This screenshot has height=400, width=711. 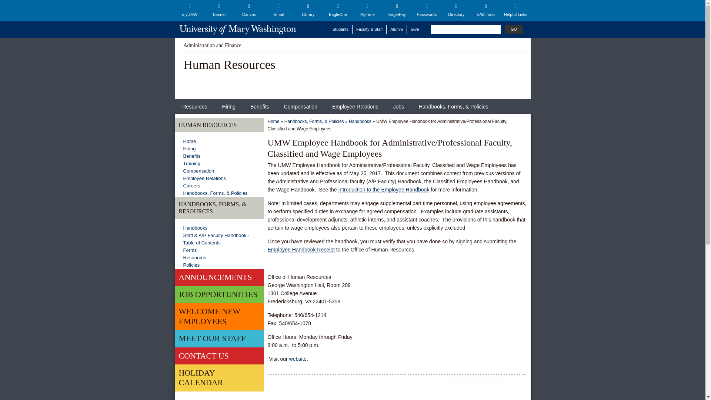 I want to click on EagleOne, so click(x=338, y=10).